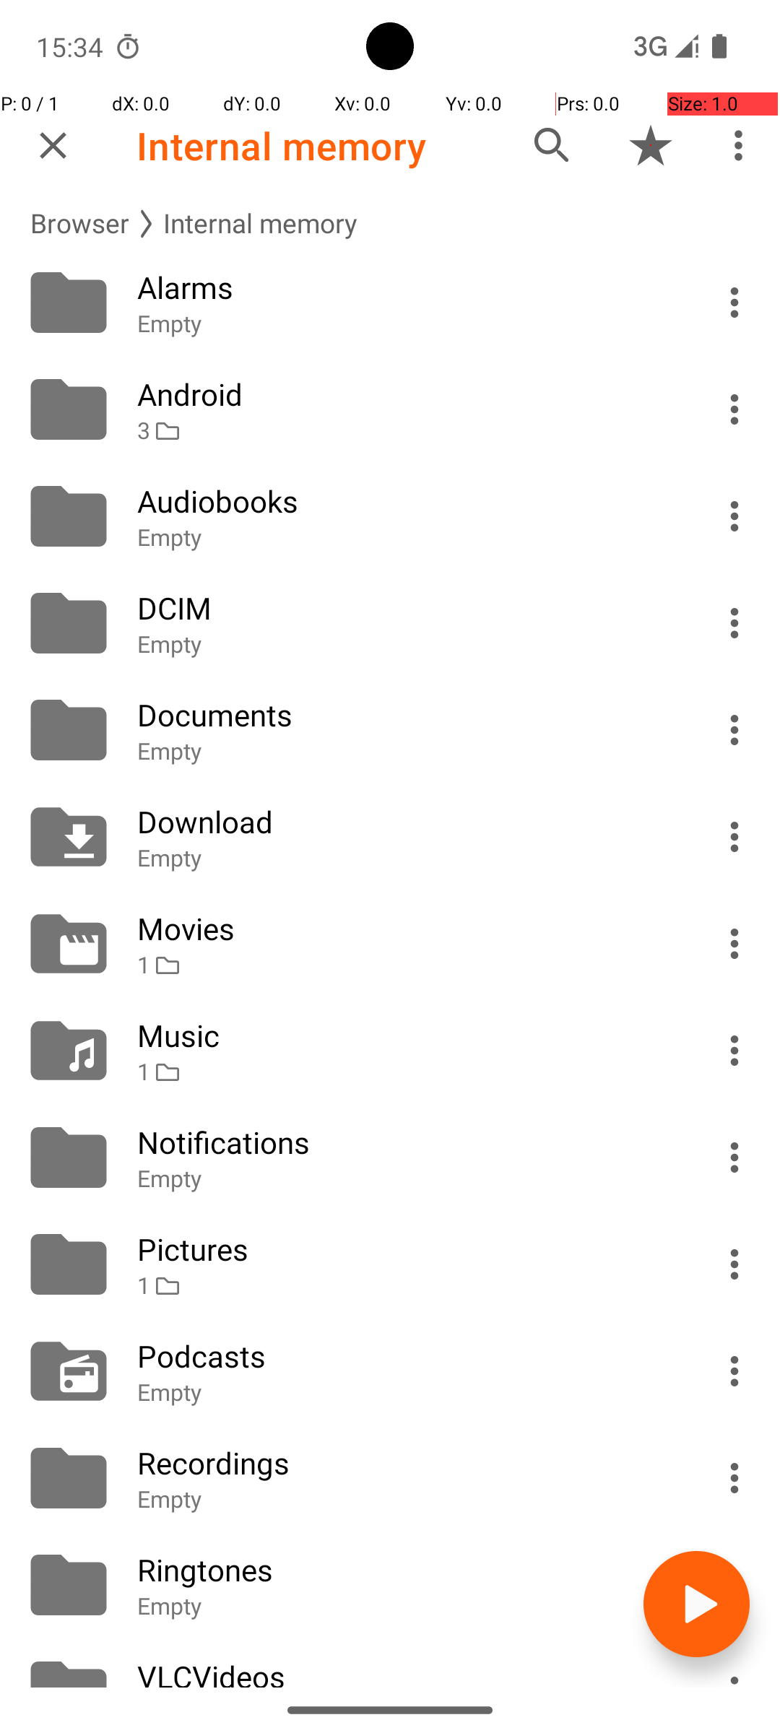  I want to click on Folder: Audiobooks, Empty, so click(390, 516).